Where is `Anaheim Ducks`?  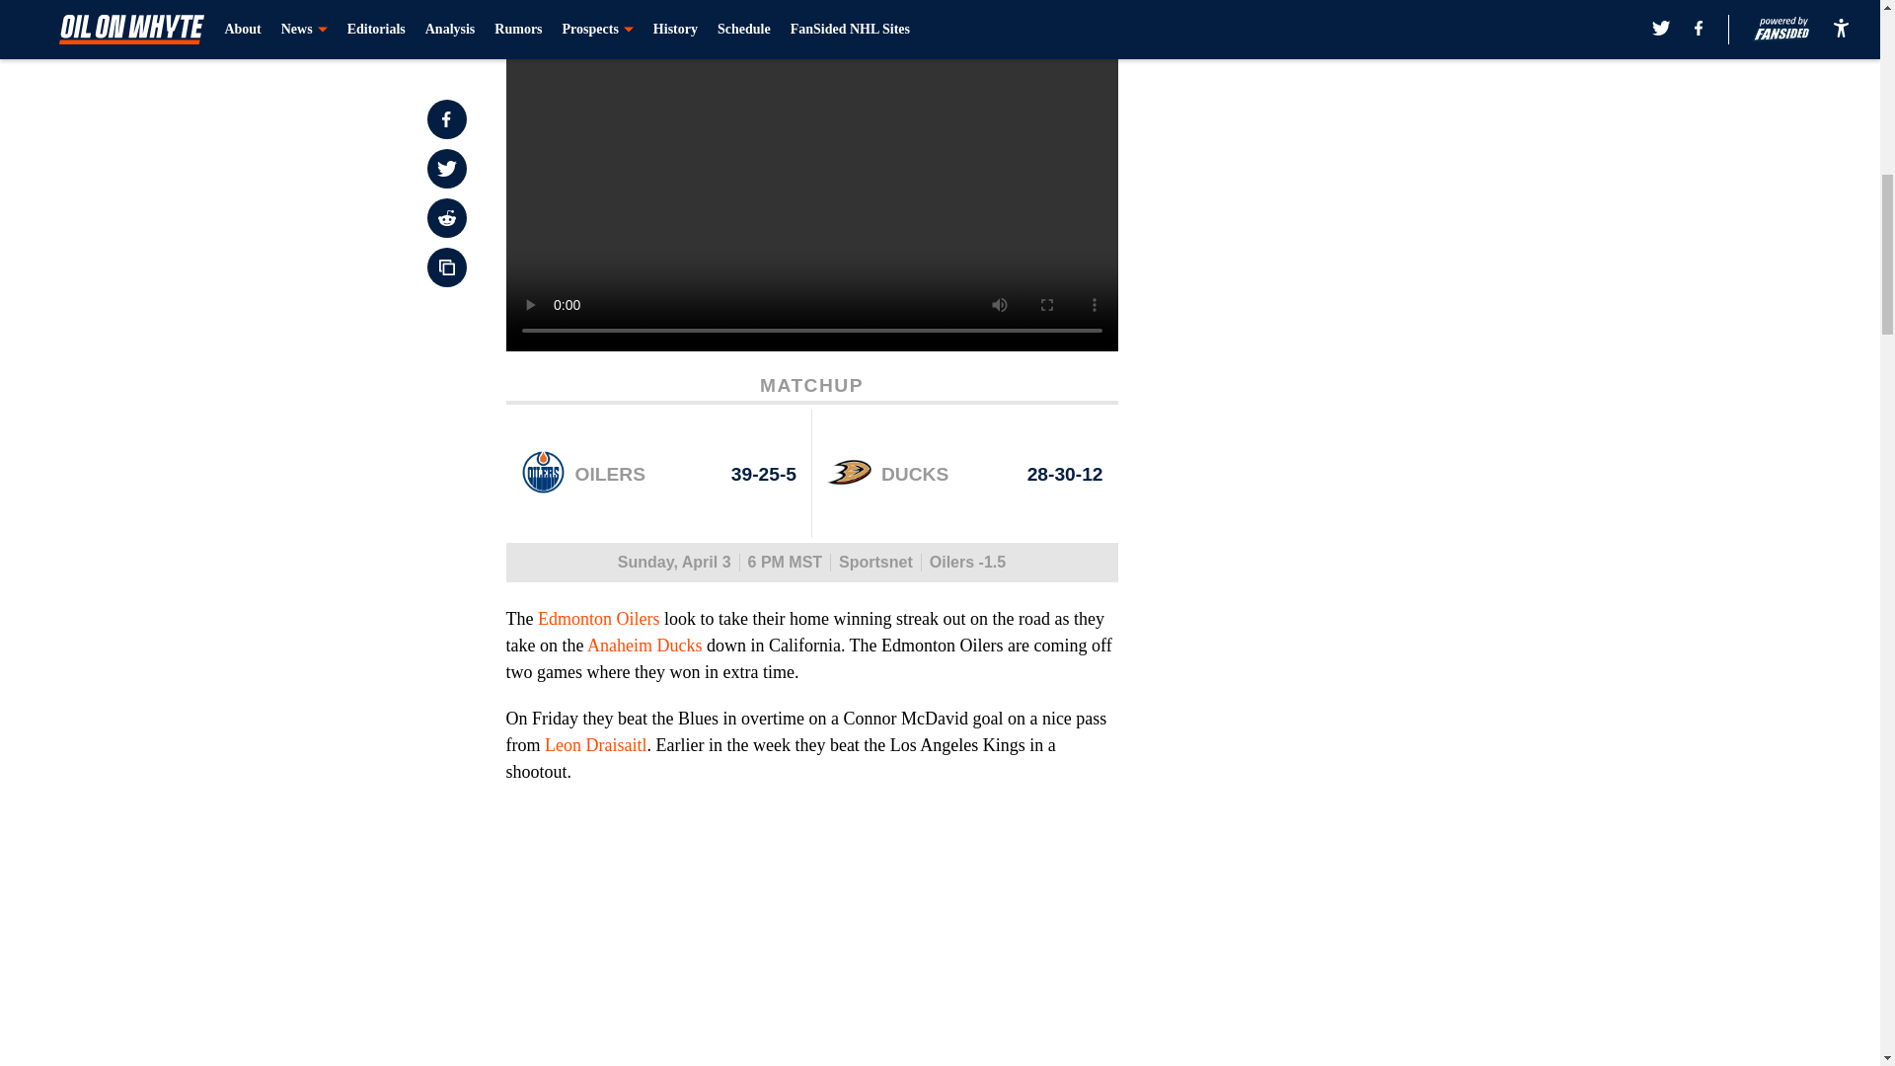 Anaheim Ducks is located at coordinates (644, 646).